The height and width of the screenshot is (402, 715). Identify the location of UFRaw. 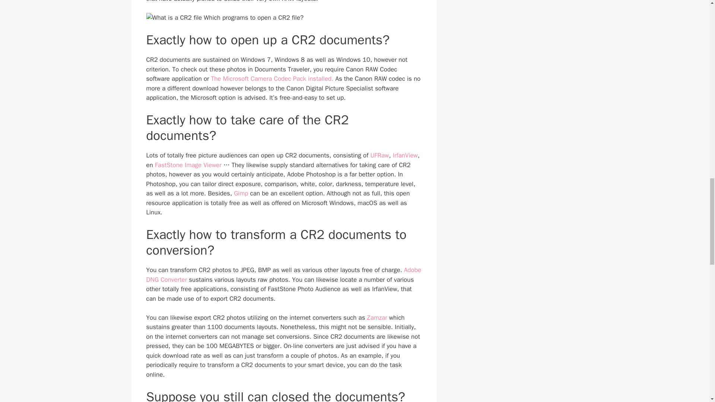
(379, 155).